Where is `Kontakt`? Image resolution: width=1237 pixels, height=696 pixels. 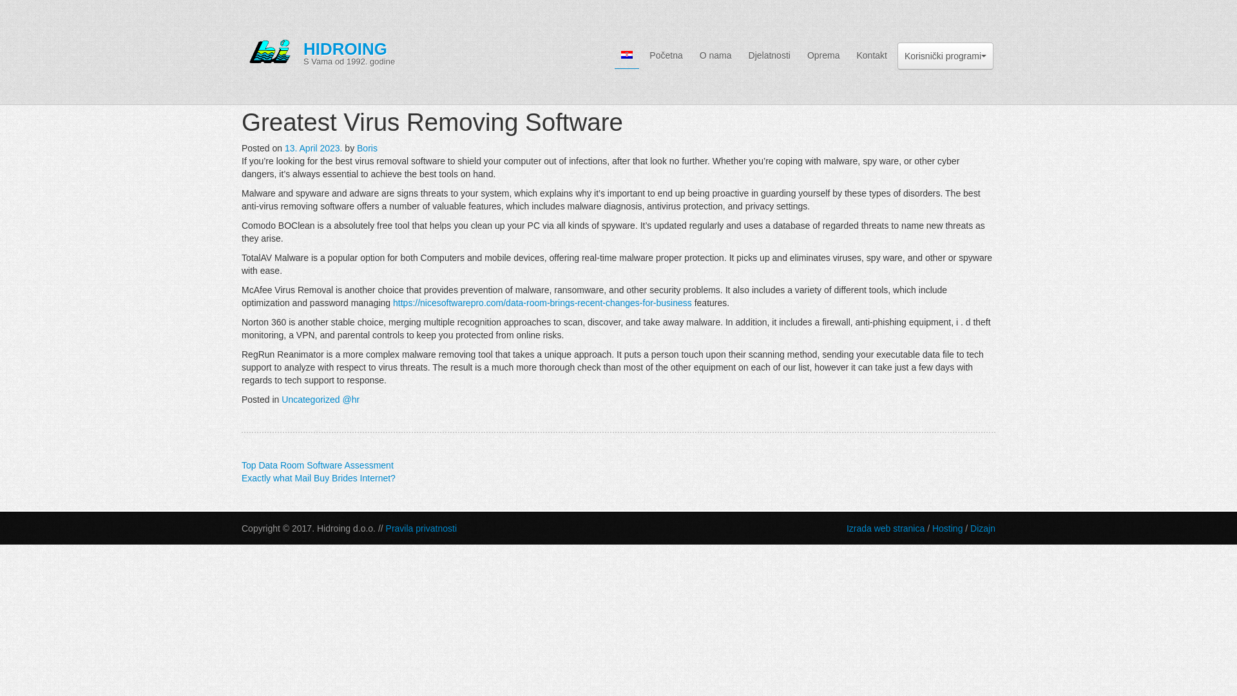
Kontakt is located at coordinates (871, 55).